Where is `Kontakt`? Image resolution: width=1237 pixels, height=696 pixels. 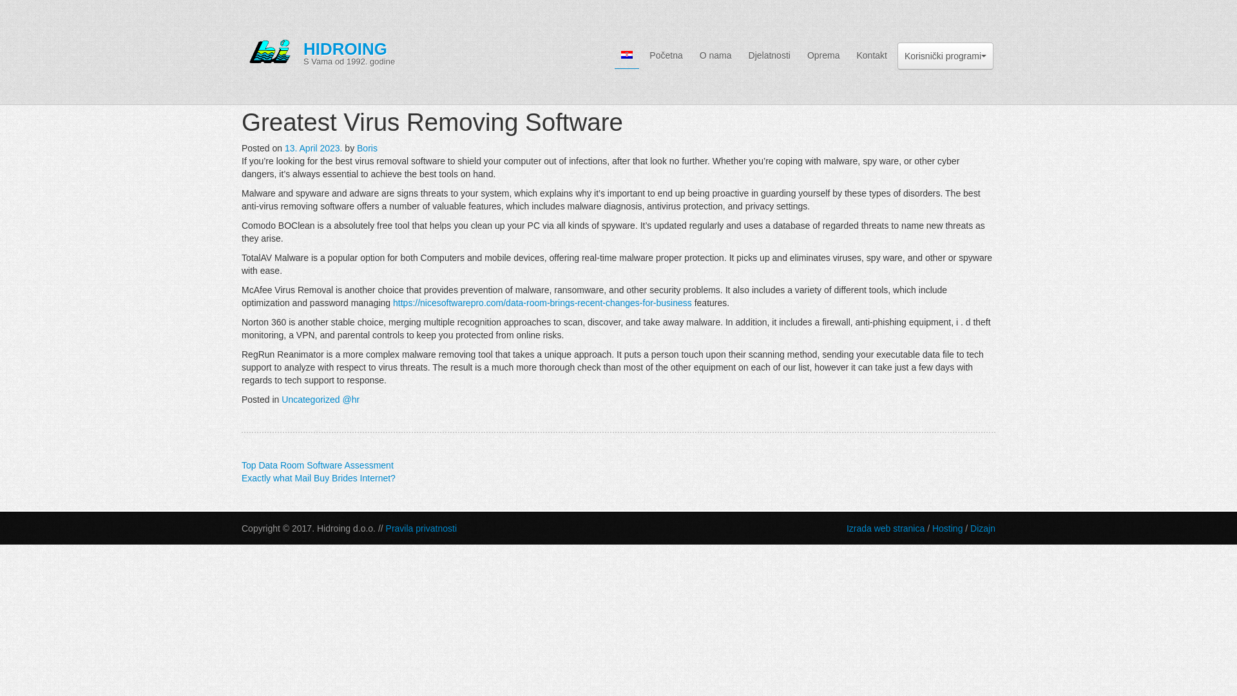
Kontakt is located at coordinates (871, 55).